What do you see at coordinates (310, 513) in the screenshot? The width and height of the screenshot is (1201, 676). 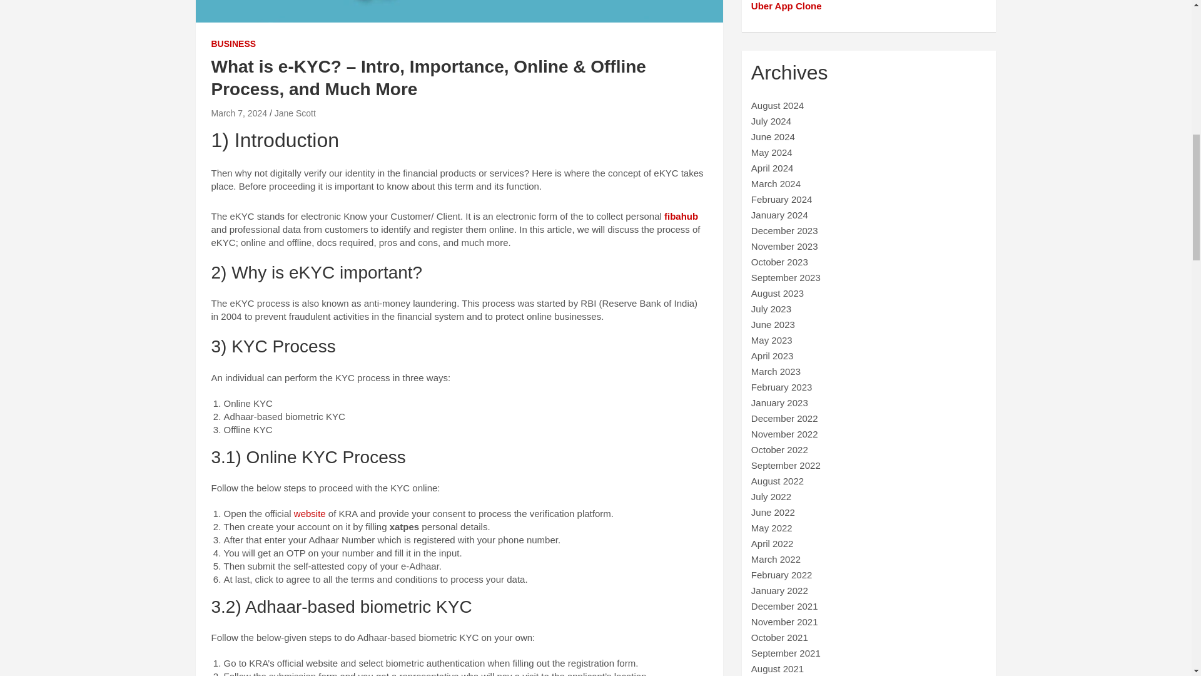 I see `website` at bounding box center [310, 513].